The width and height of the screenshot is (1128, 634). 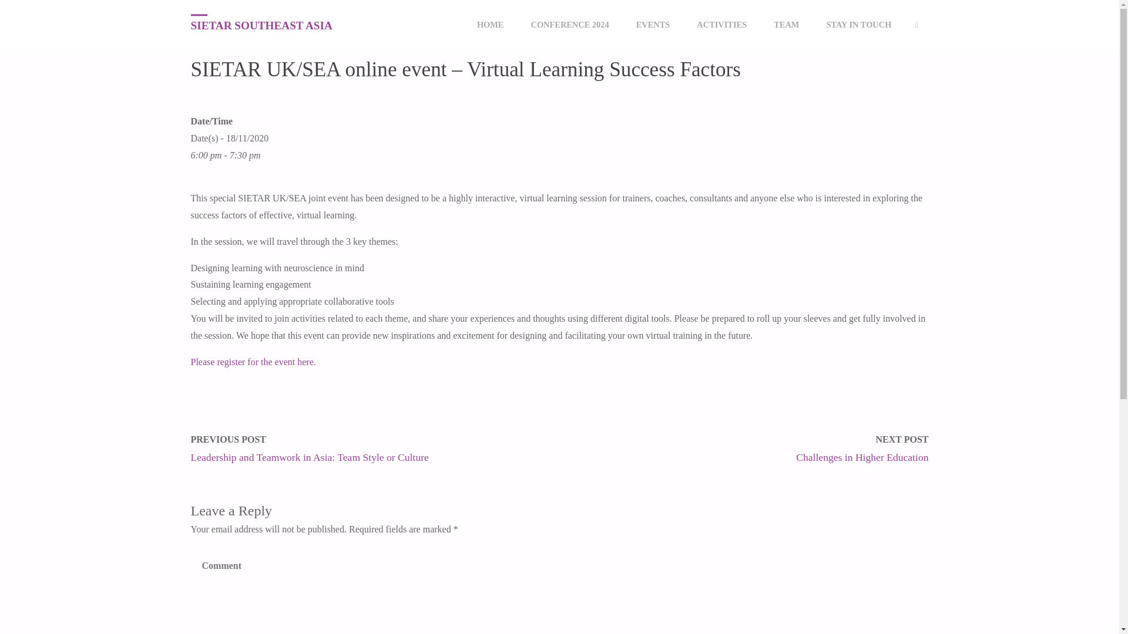 I want to click on Challenges in Higher Education, so click(x=862, y=457).